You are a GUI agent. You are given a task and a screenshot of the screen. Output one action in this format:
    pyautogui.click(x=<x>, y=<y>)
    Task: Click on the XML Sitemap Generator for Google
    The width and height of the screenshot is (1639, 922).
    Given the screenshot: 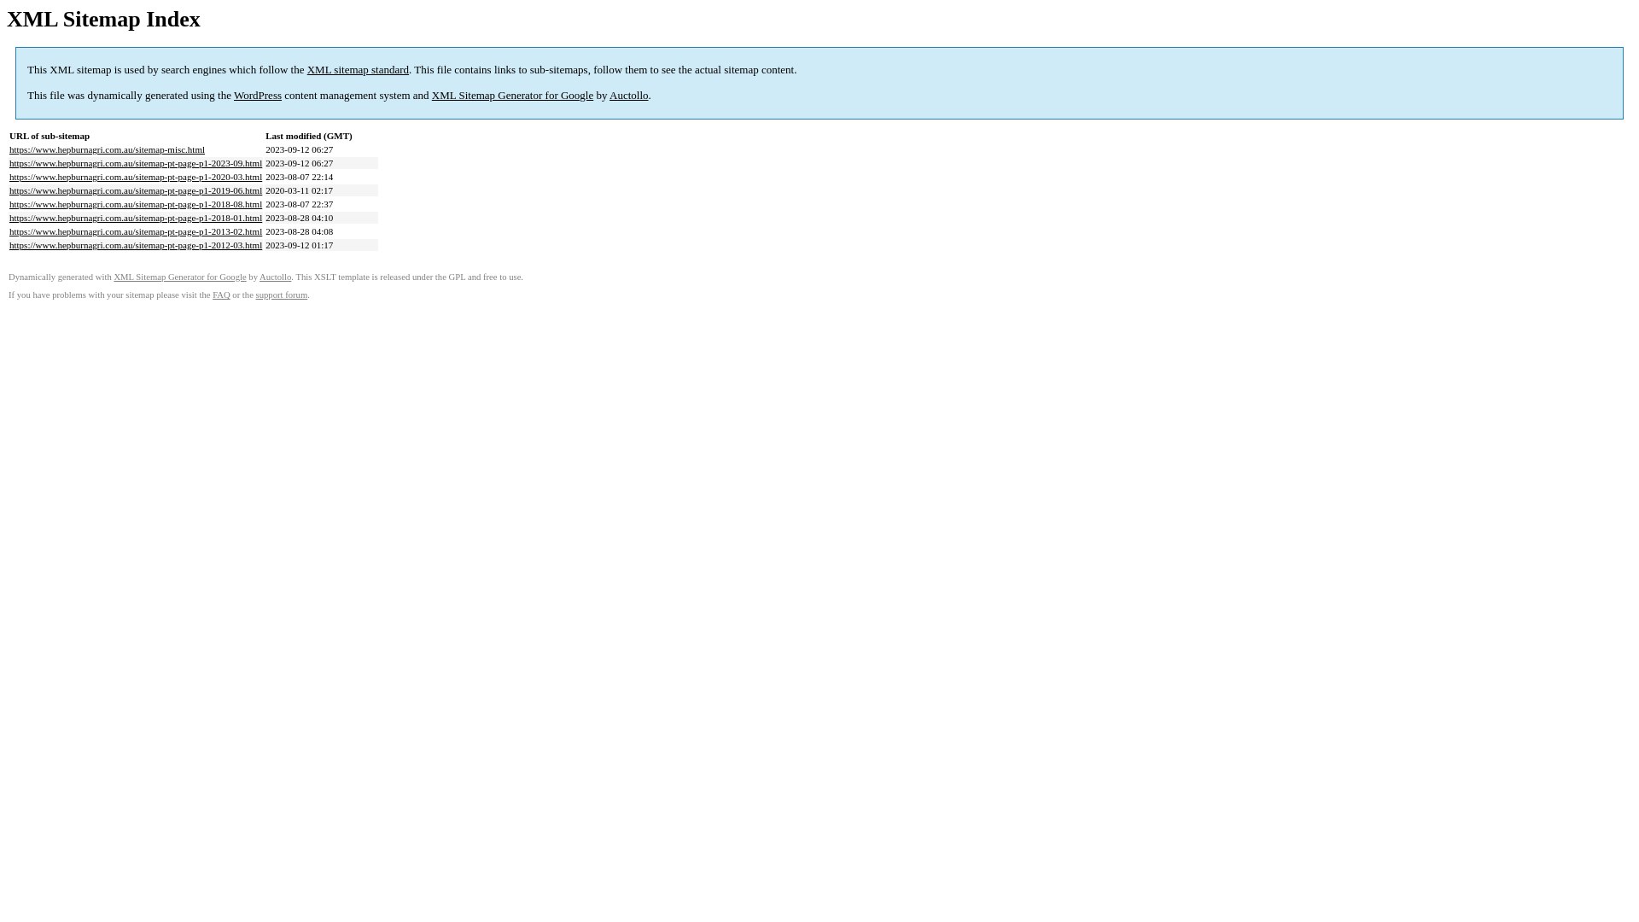 What is the action you would take?
    pyautogui.click(x=512, y=96)
    